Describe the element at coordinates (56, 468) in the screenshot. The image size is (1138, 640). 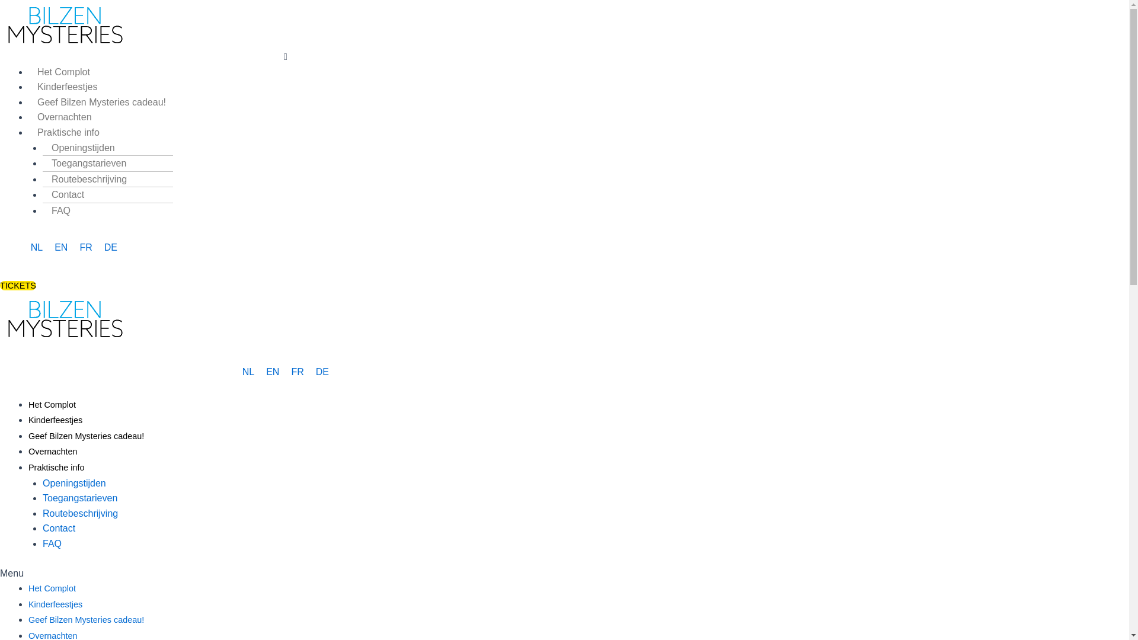
I see `Praktische info` at that location.